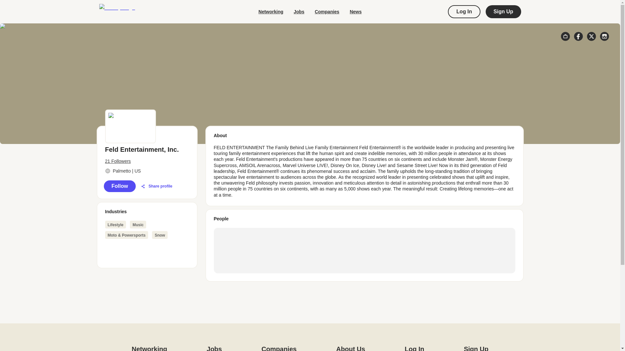  Describe the element at coordinates (503, 12) in the screenshot. I see `Sign Up` at that location.